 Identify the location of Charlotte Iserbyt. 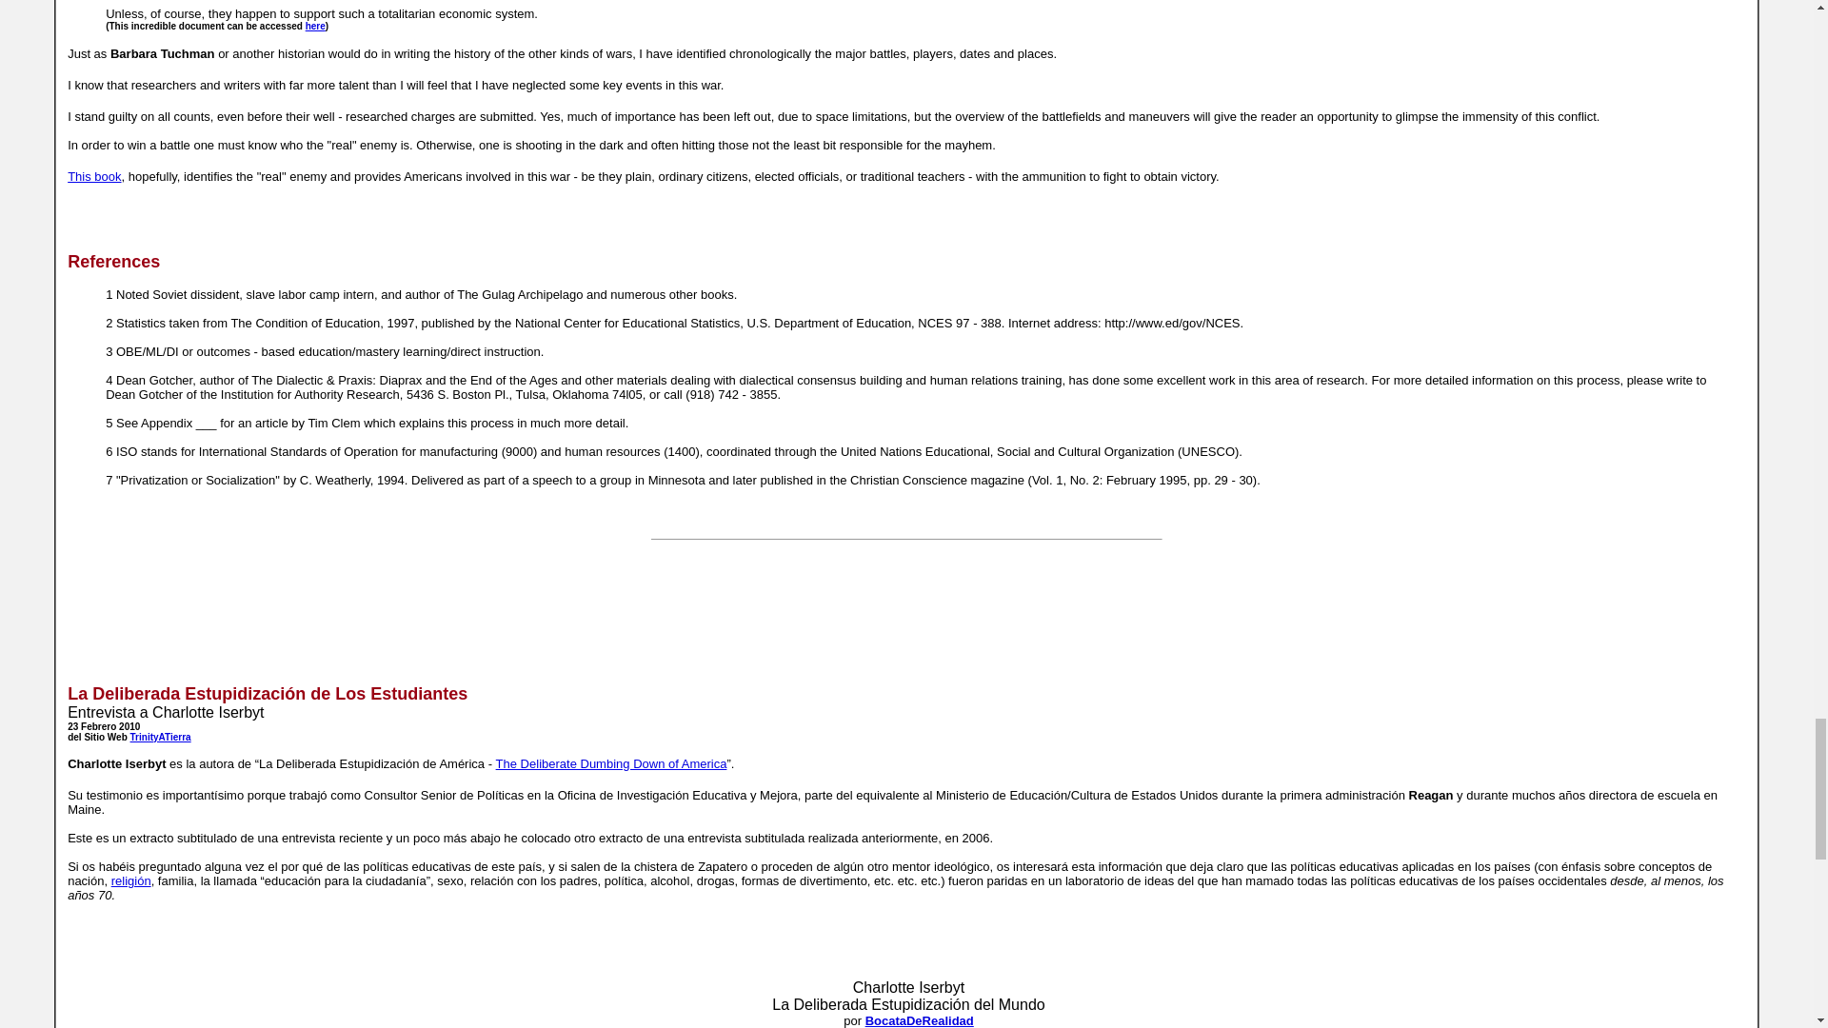
(908, 988).